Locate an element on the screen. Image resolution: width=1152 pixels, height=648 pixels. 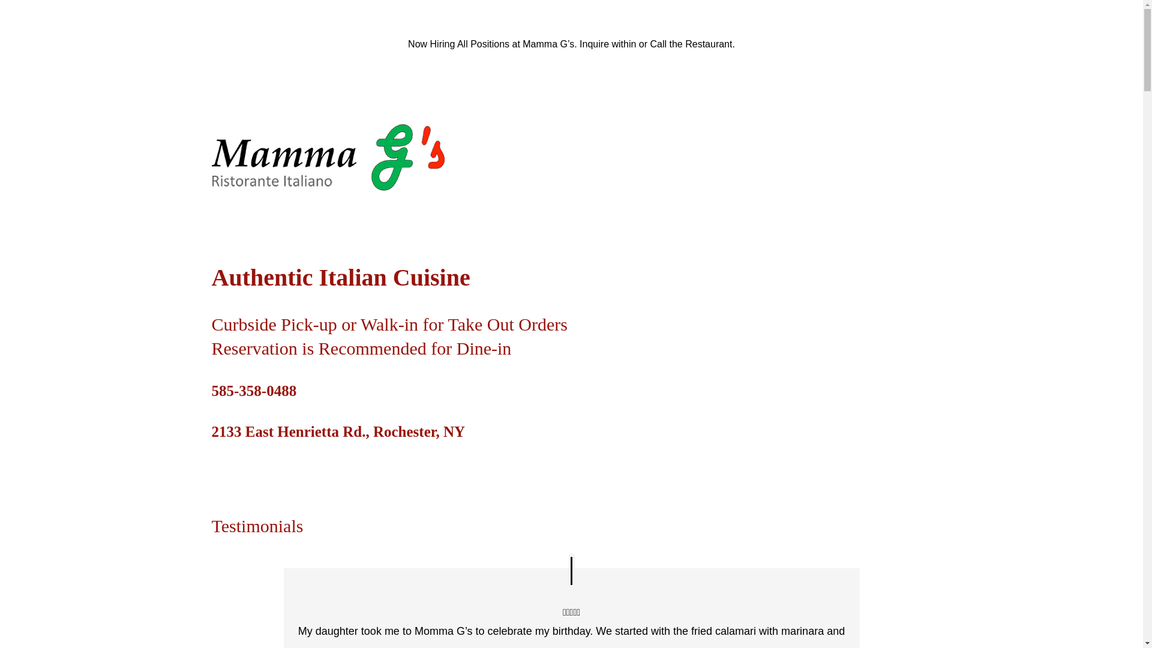
585-358-0488 is located at coordinates (253, 391).